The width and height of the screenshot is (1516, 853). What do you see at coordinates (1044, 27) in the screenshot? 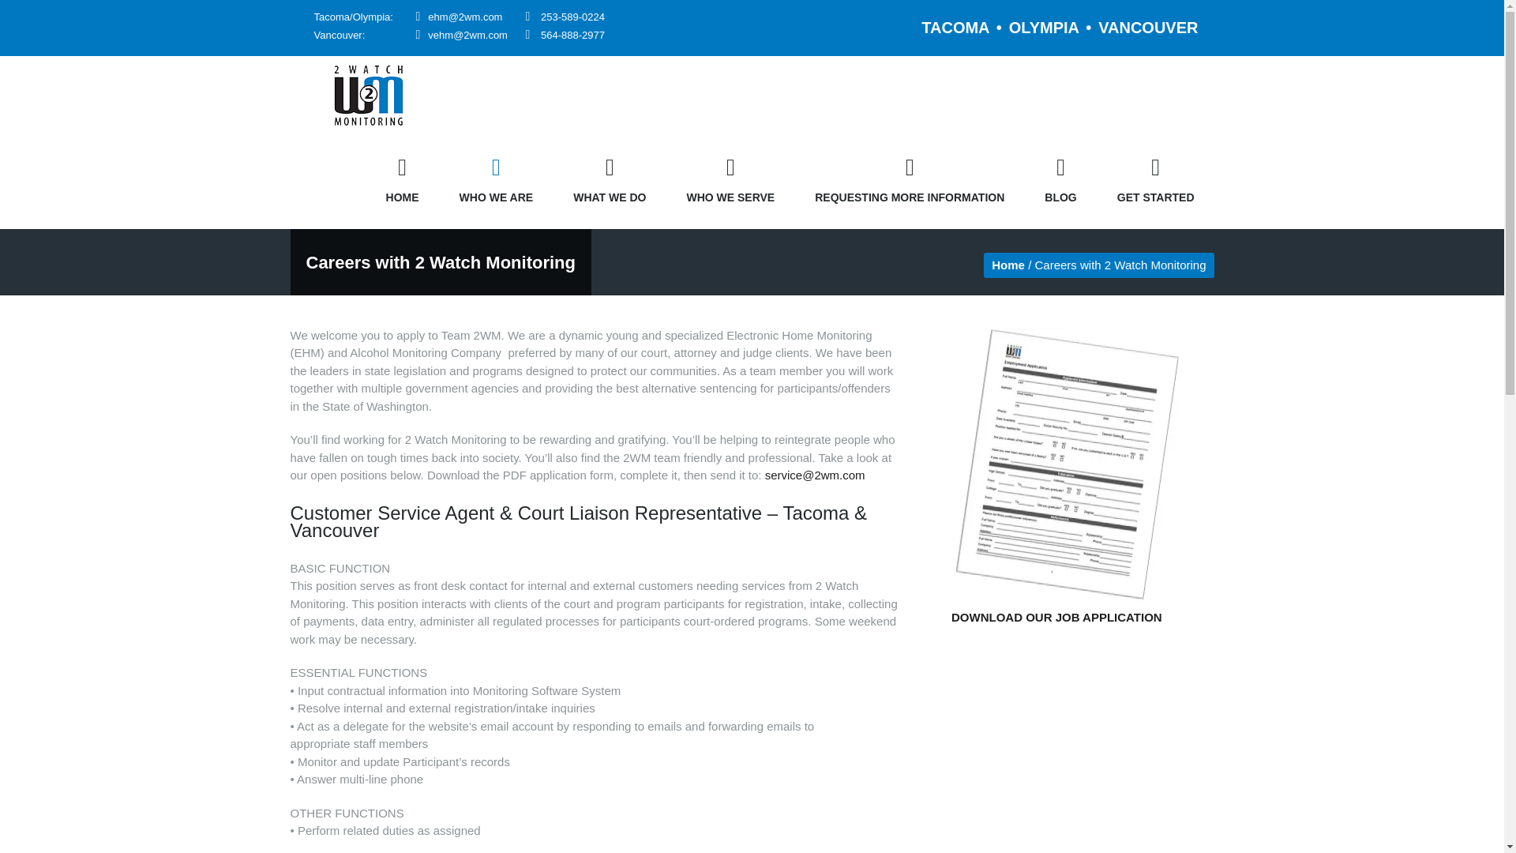
I see `OLYMPIA` at bounding box center [1044, 27].